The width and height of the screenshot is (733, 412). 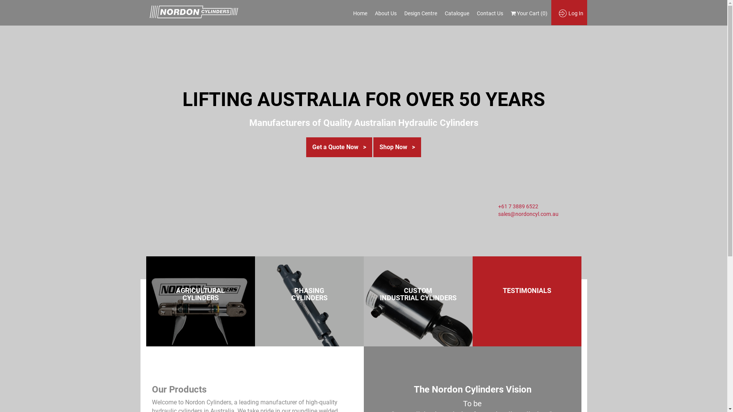 I want to click on Log In, so click(x=573, y=13).